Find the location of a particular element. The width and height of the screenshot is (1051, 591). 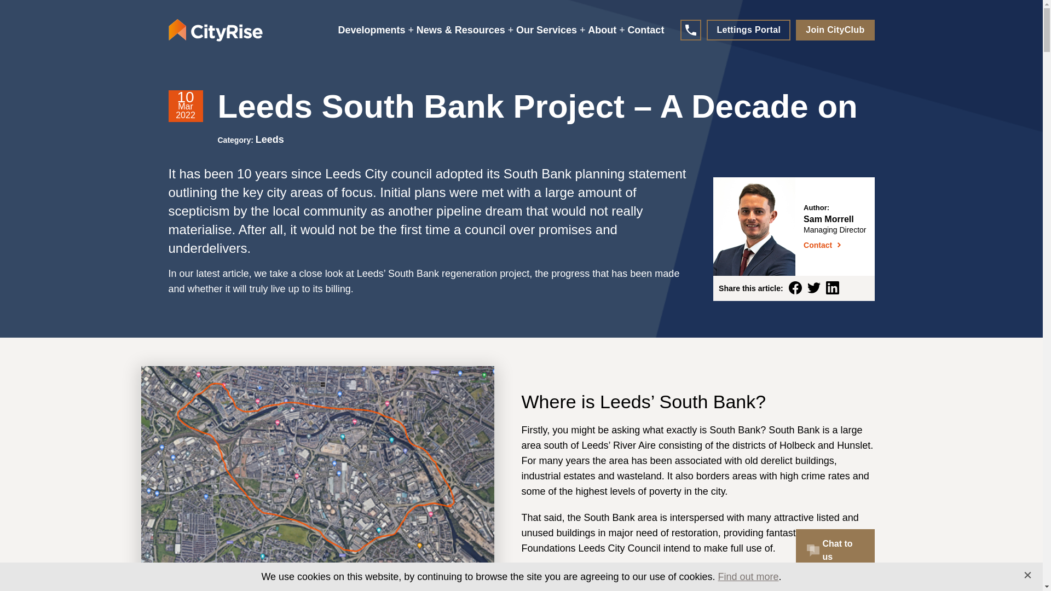

LinkedIn is located at coordinates (832, 288).